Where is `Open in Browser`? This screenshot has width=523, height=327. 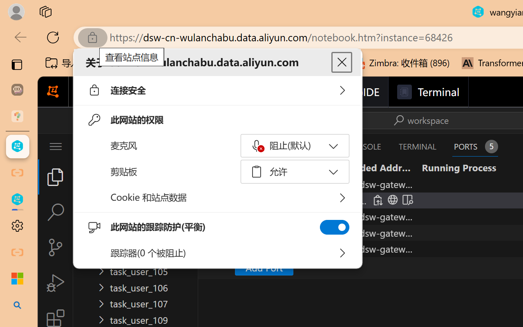 Open in Browser is located at coordinates (391, 200).